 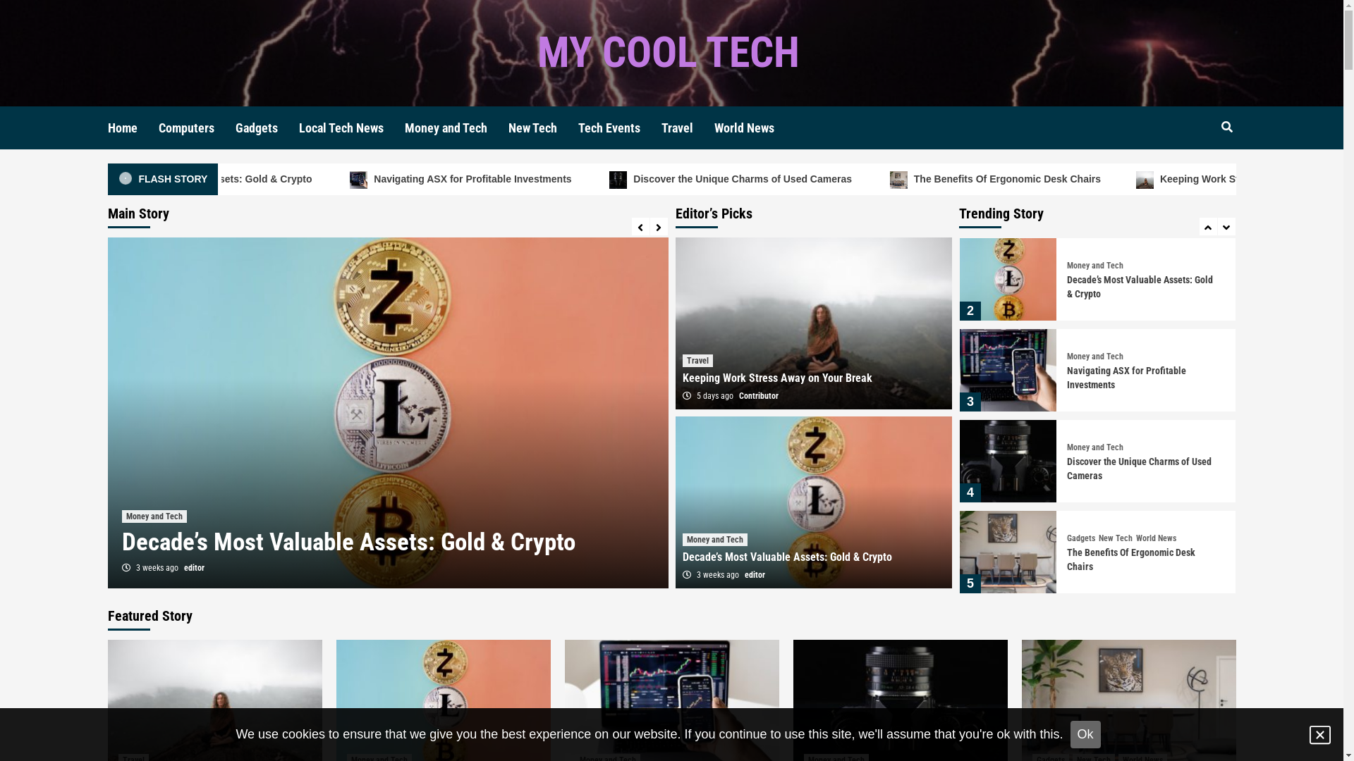 I want to click on Travel, so click(x=698, y=361).